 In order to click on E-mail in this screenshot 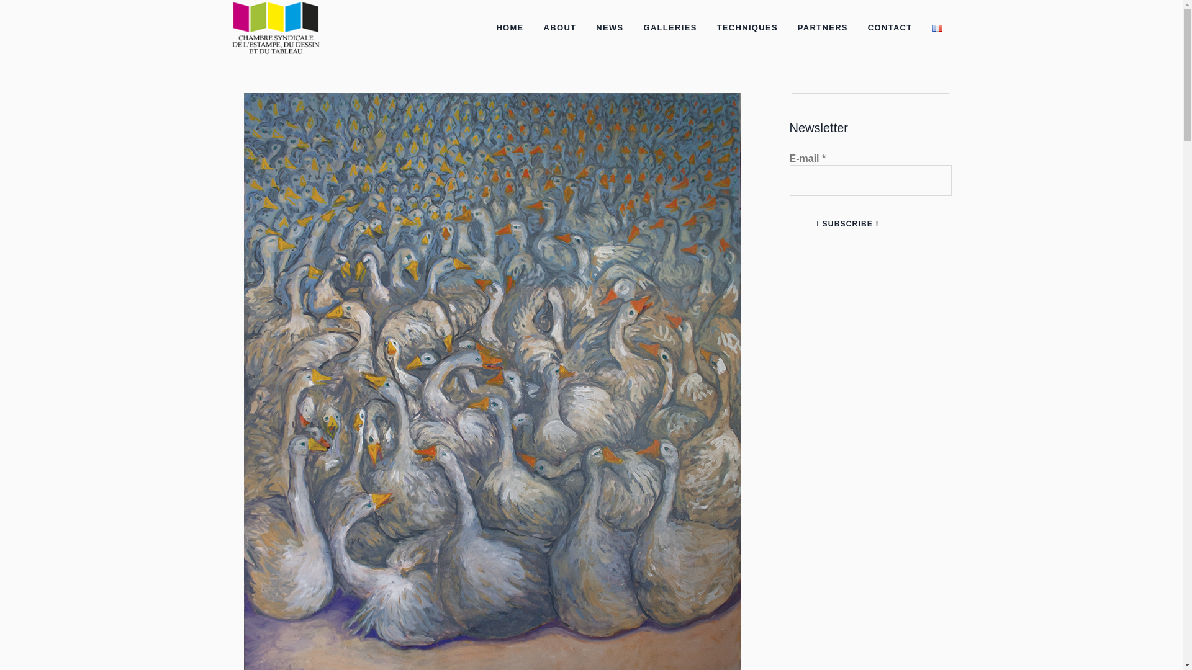, I will do `click(870, 180)`.